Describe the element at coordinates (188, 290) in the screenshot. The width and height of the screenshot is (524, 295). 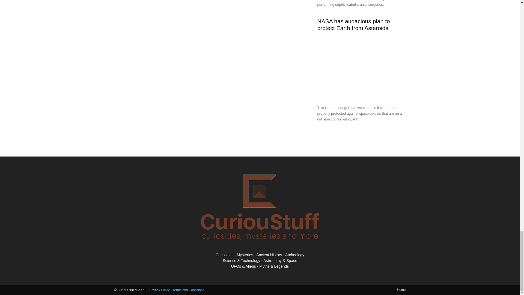
I see `Terms and Conditions` at that location.